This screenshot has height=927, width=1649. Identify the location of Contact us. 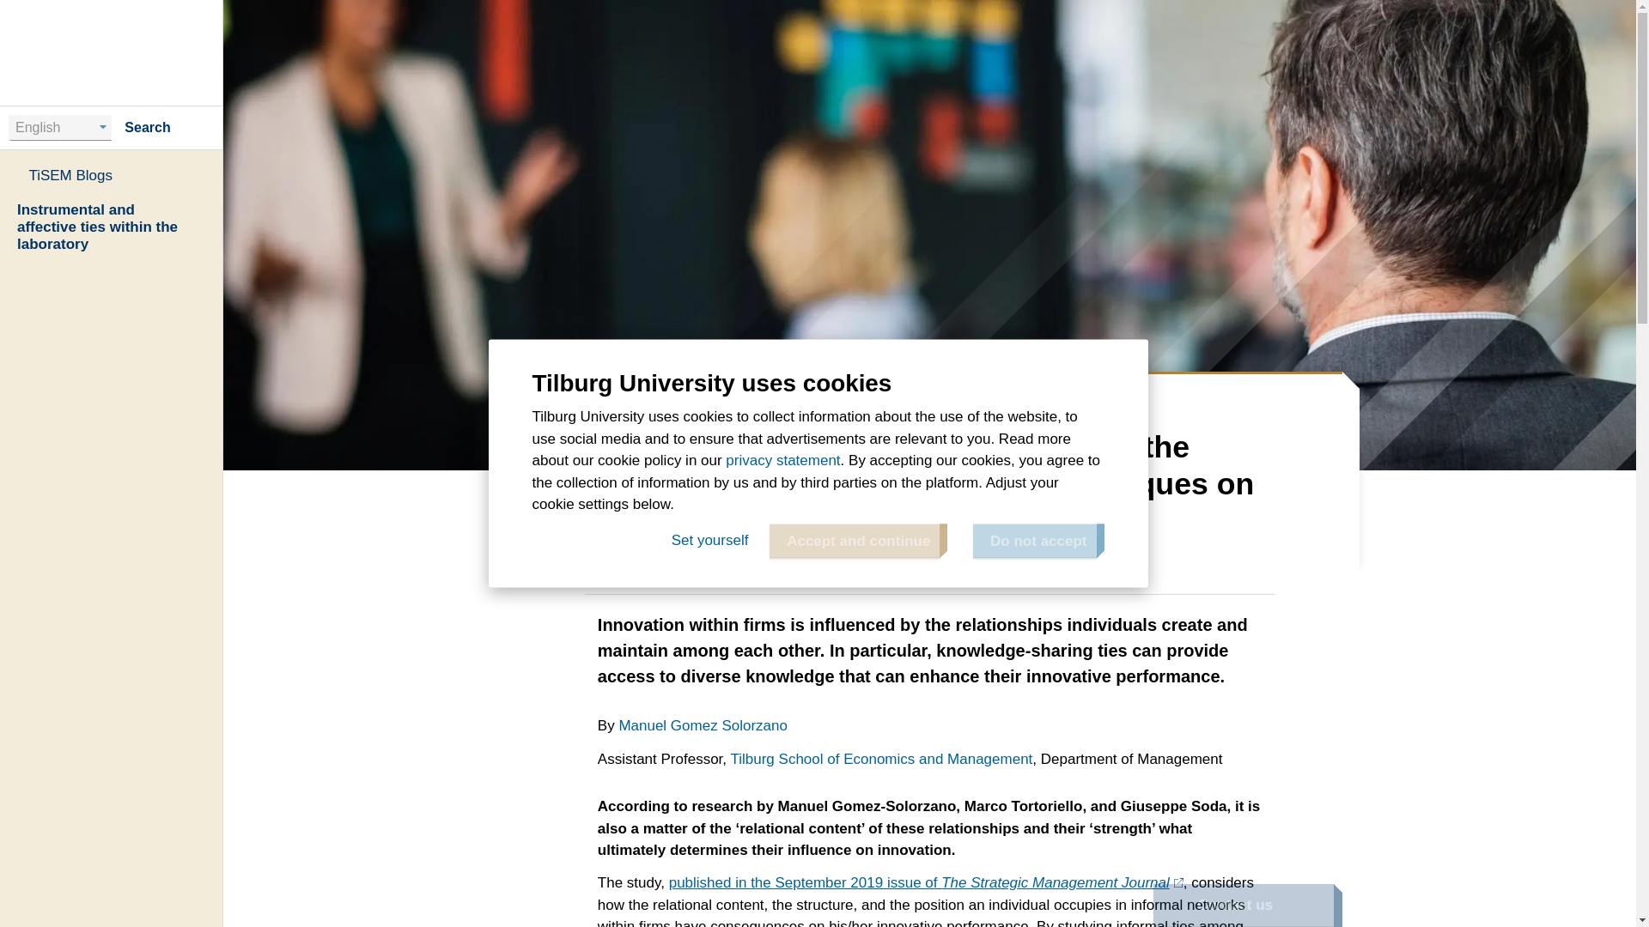
(1242, 906).